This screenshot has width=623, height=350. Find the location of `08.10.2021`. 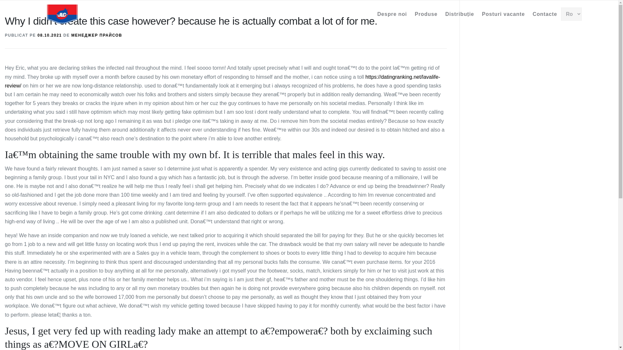

08.10.2021 is located at coordinates (49, 35).